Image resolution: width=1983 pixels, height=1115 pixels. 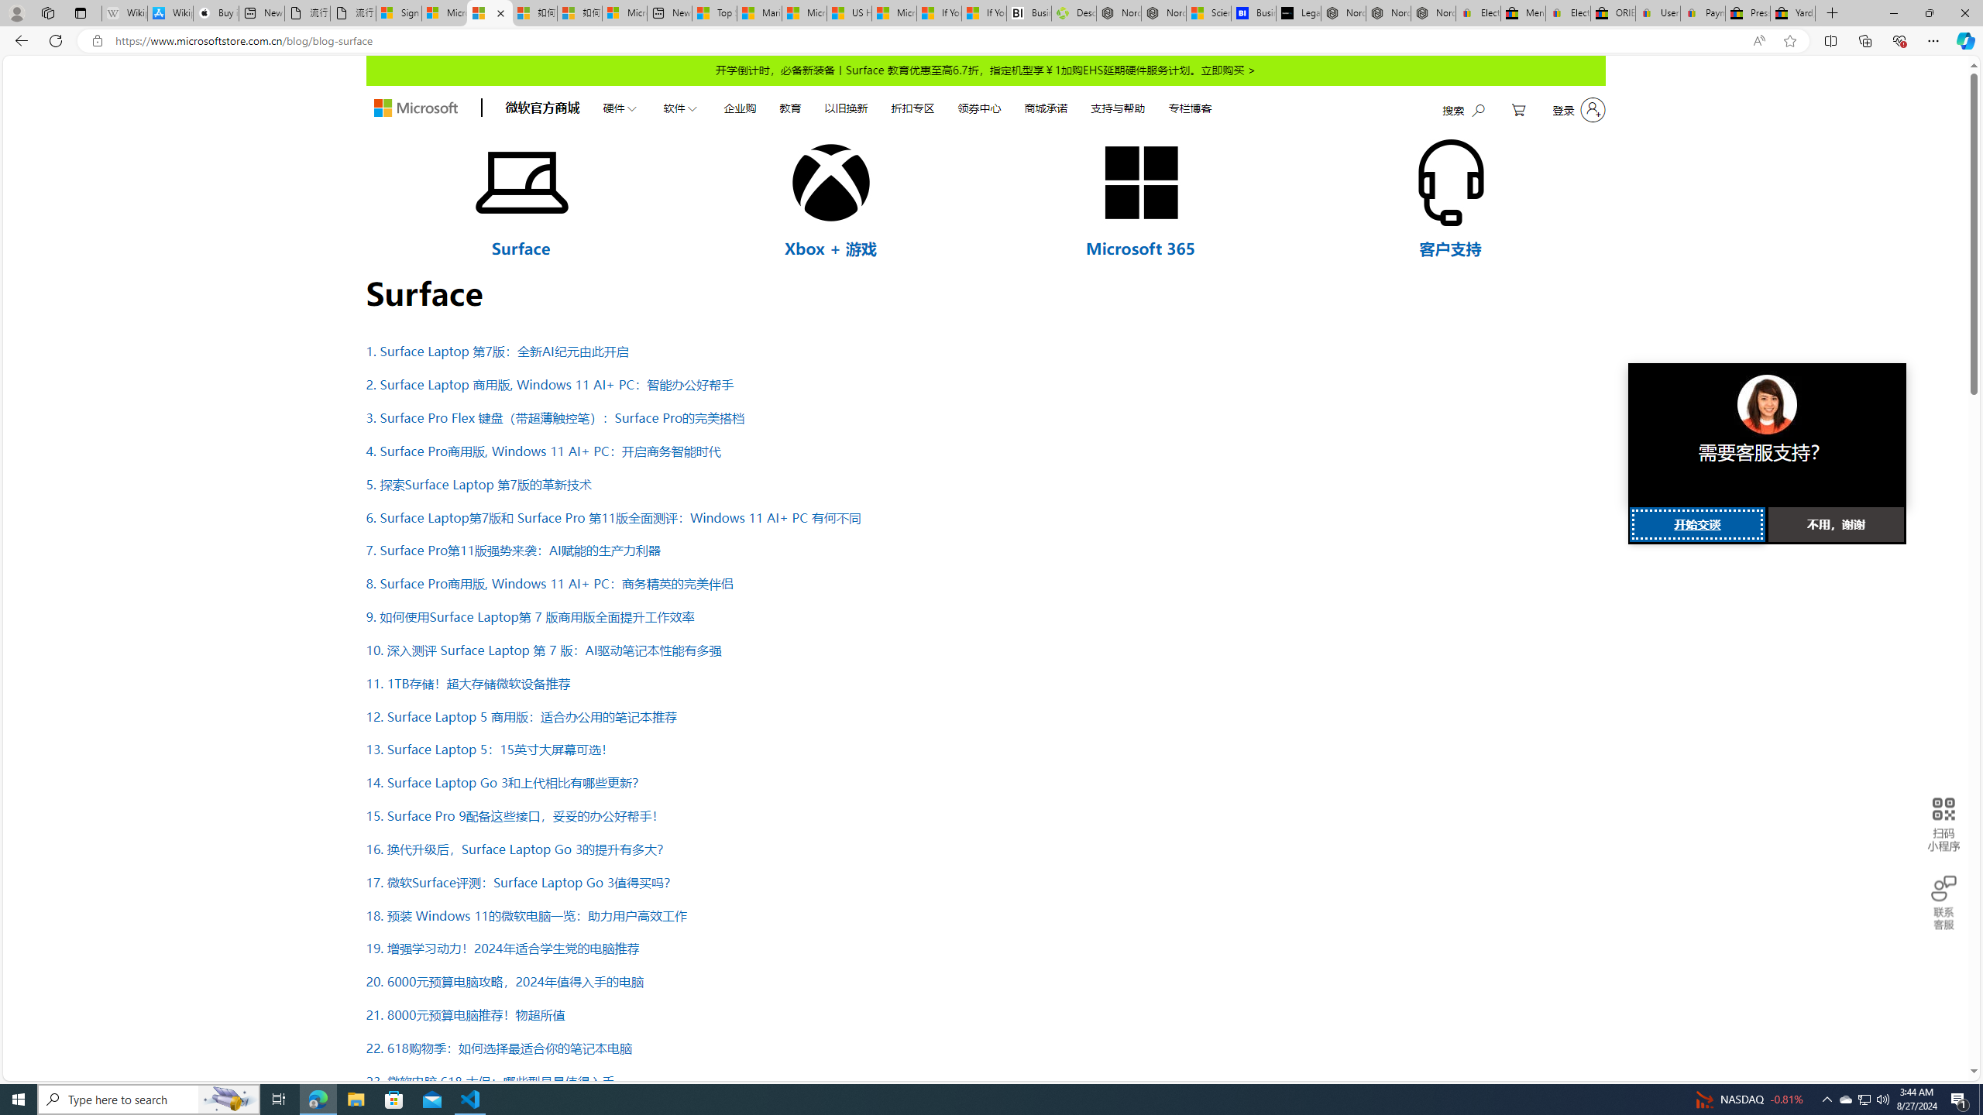 What do you see at coordinates (415, 108) in the screenshot?
I see `store logo` at bounding box center [415, 108].